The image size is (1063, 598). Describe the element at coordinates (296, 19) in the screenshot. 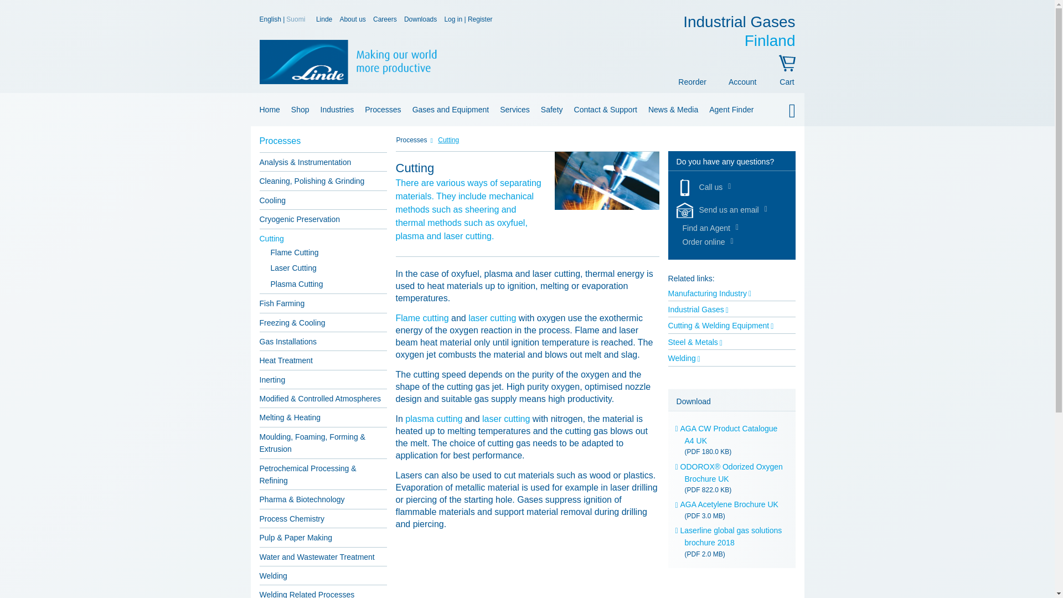

I see `Industries` at that location.